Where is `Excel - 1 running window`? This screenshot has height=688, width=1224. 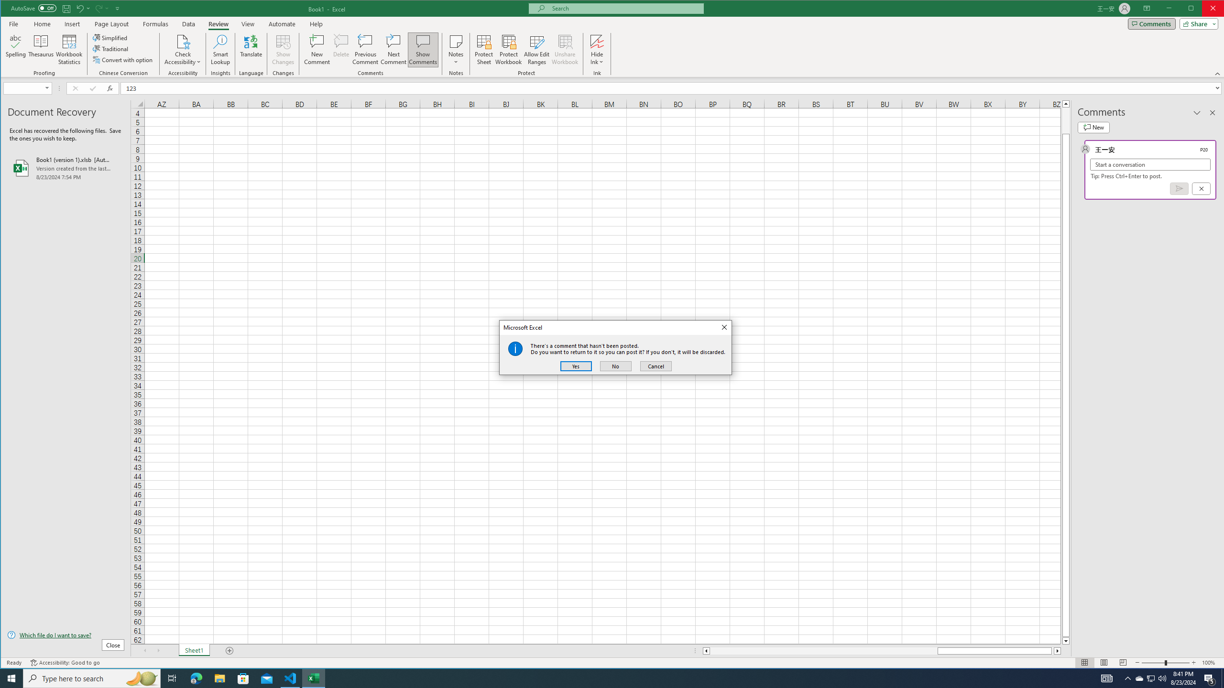 Excel - 1 running window is located at coordinates (314, 678).